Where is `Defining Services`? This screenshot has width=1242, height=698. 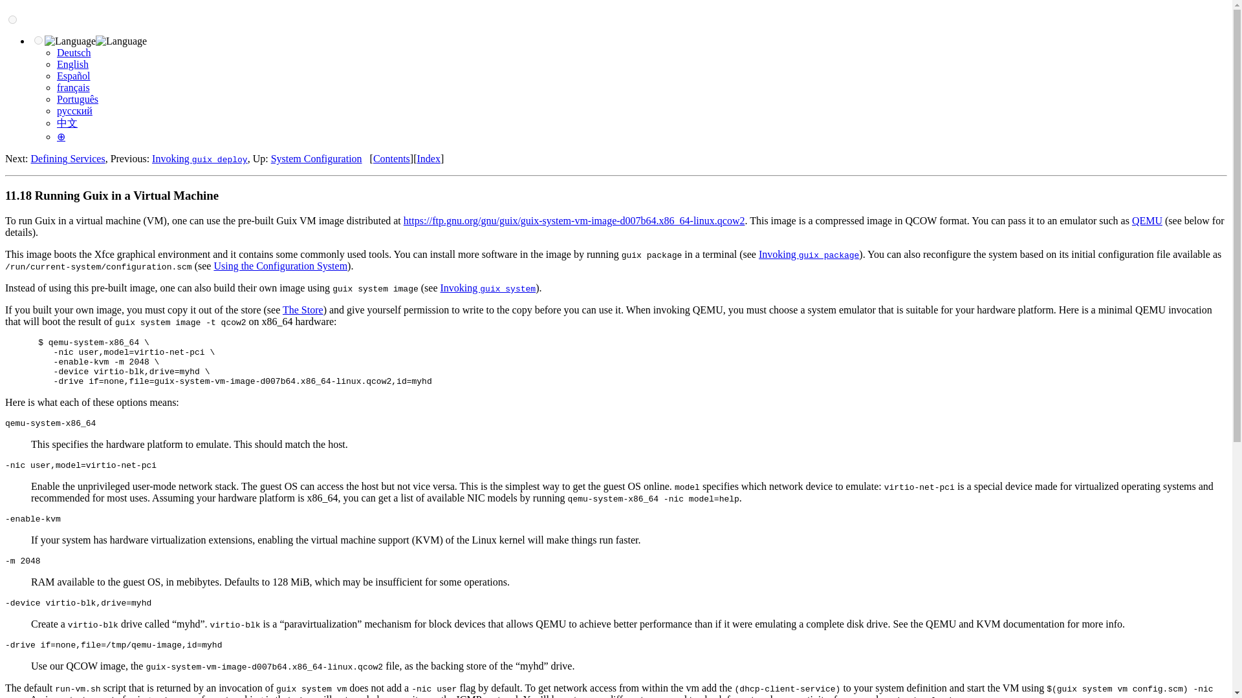
Defining Services is located at coordinates (69, 158).